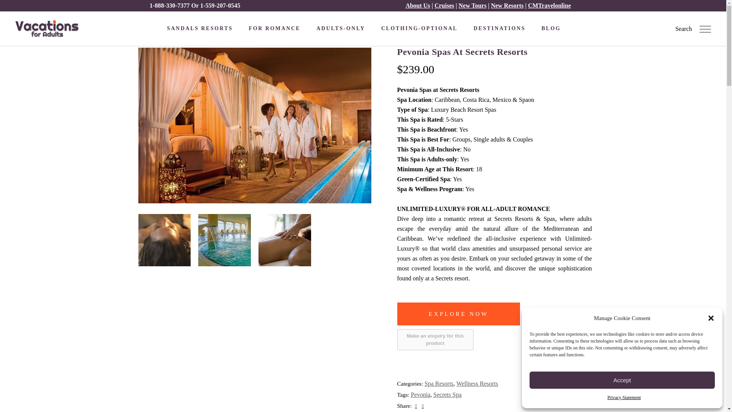  Describe the element at coordinates (473, 5) in the screenshot. I see `New Tours` at that location.